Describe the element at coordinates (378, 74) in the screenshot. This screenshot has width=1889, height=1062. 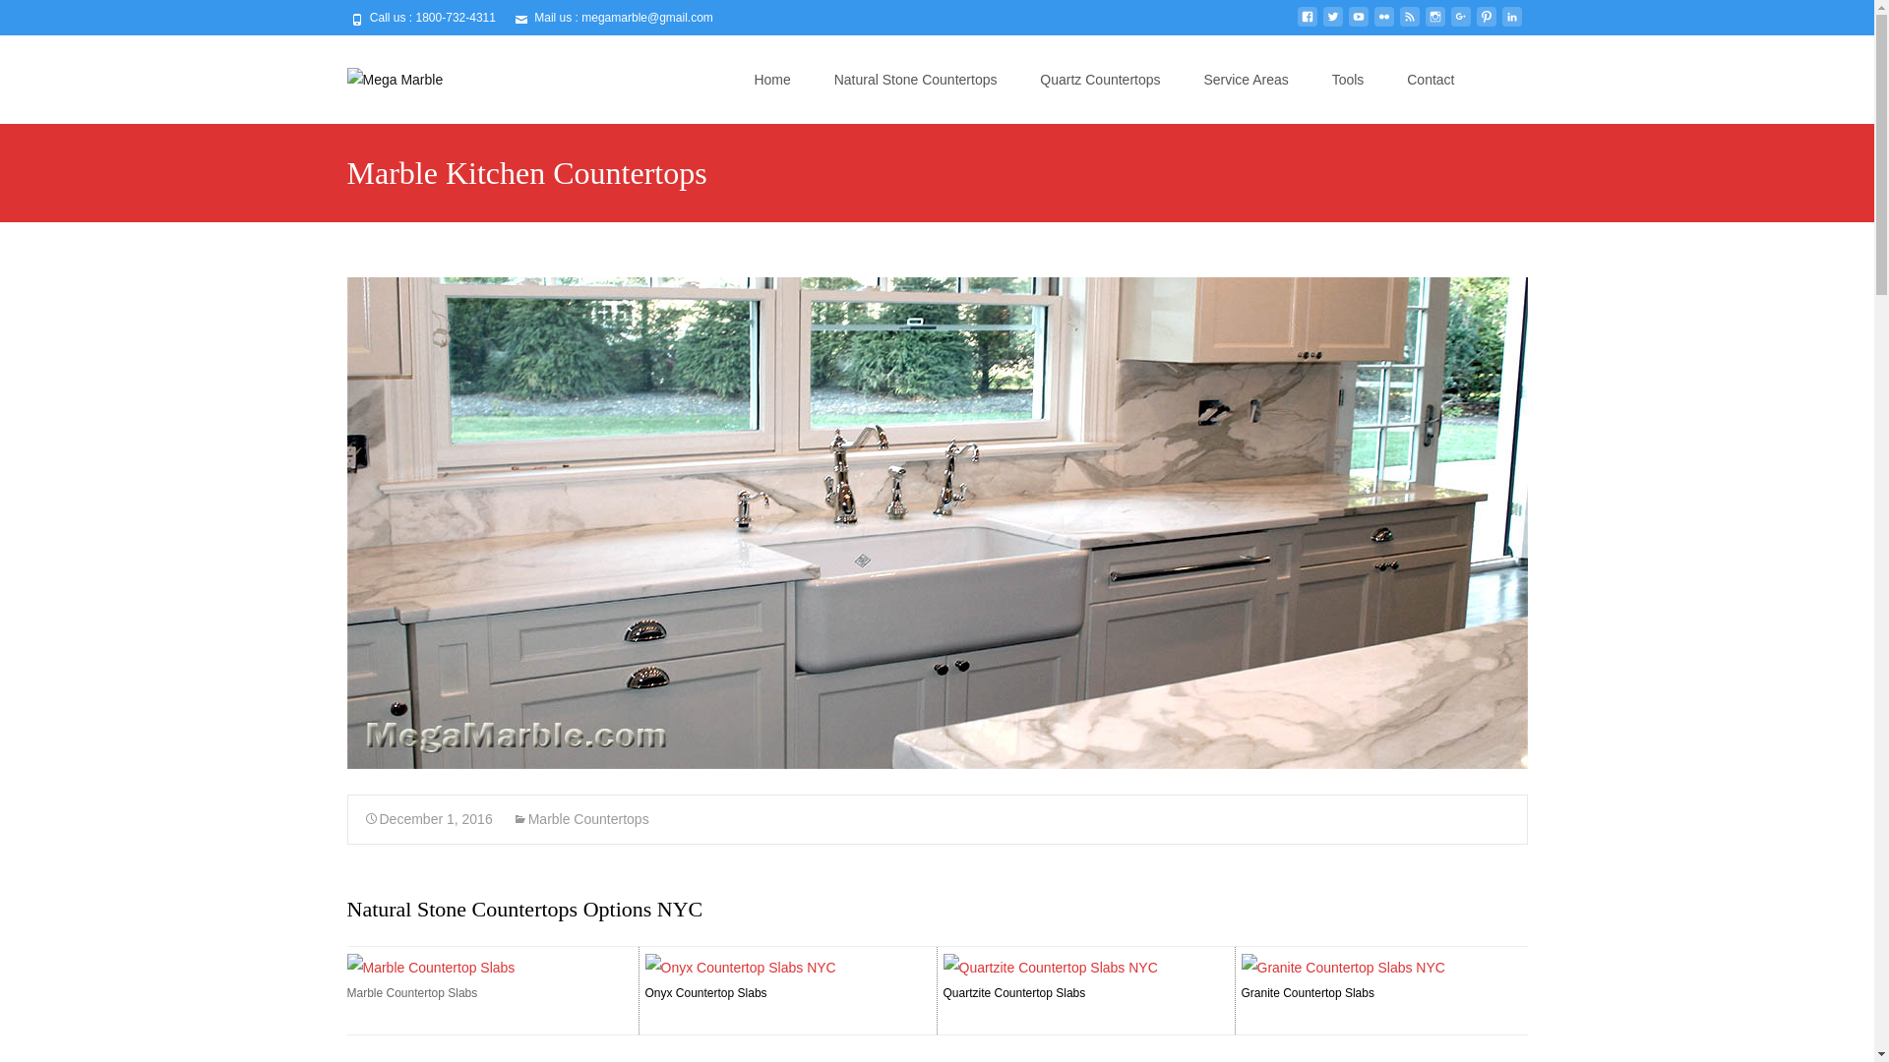
I see `Mega Marble` at that location.